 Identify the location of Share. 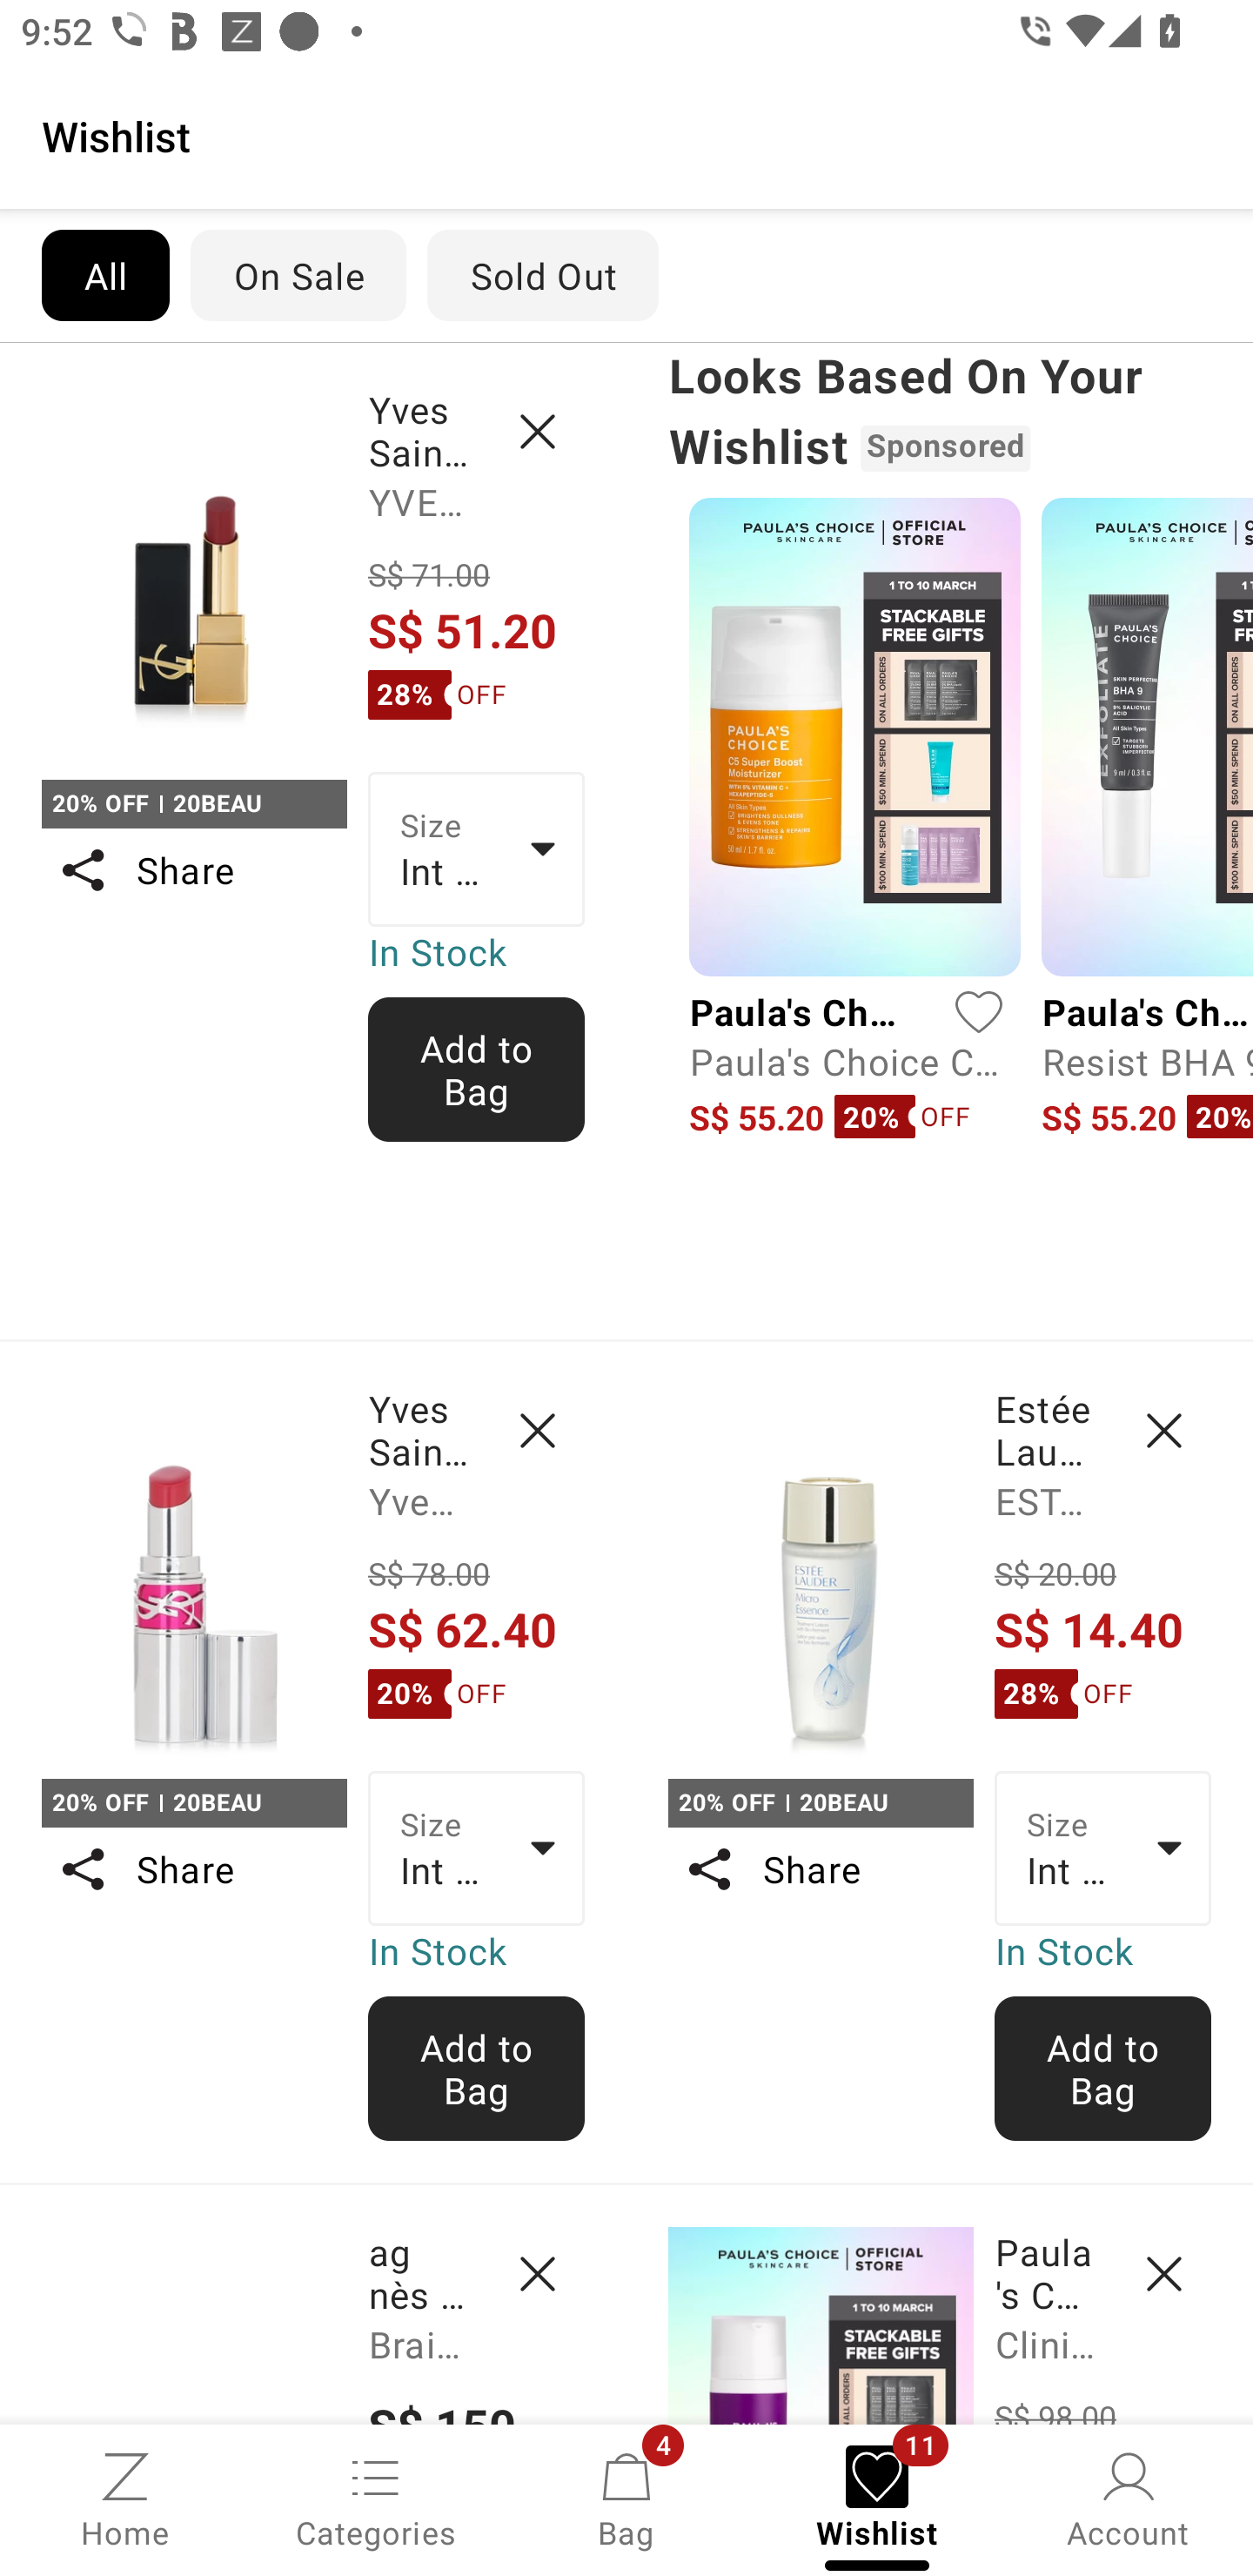
(193, 1868).